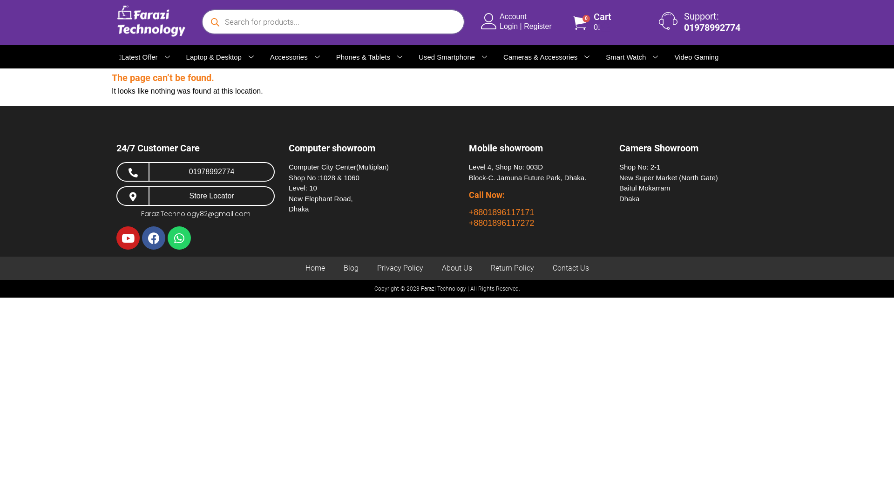  Describe the element at coordinates (351, 268) in the screenshot. I see `Blog` at that location.